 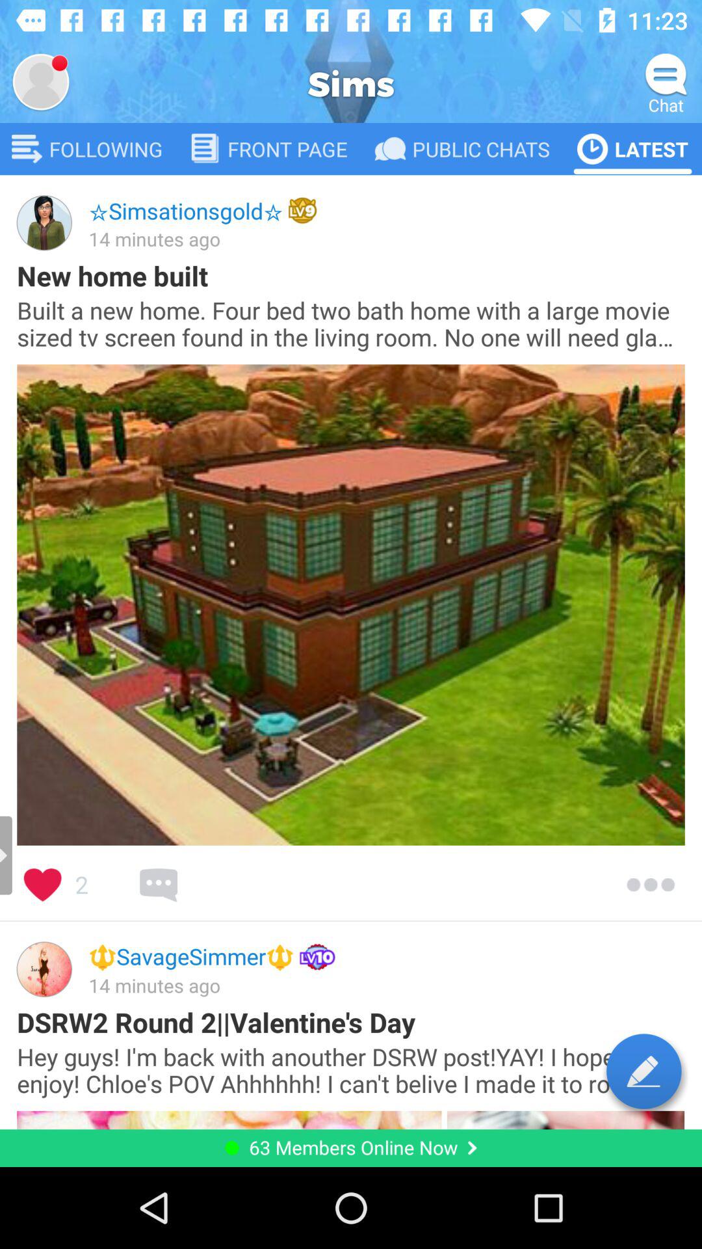 I want to click on compose a post, so click(x=643, y=1071).